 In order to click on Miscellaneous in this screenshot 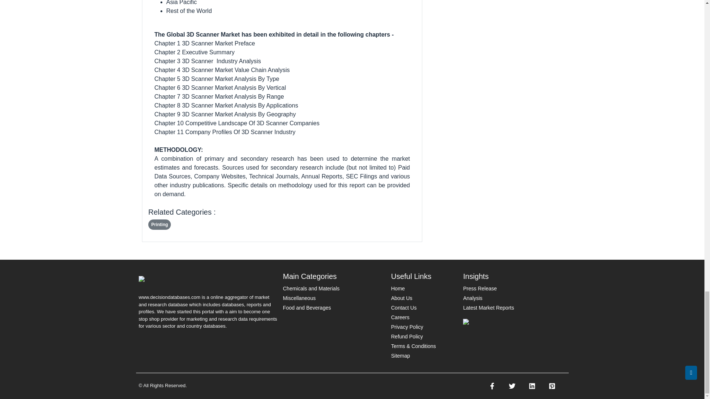, I will do `click(299, 298)`.